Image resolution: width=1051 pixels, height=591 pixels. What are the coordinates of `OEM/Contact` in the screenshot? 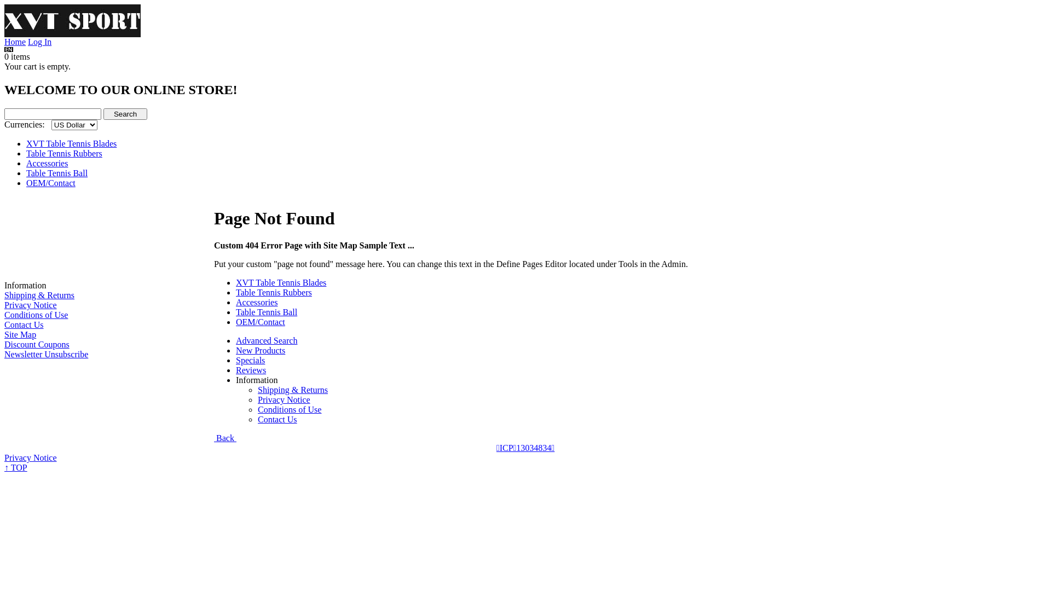 It's located at (51, 183).